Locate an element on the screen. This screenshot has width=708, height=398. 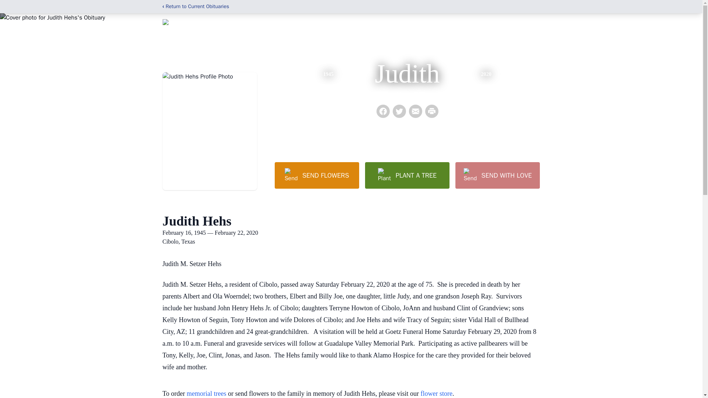
SEND FLOWERS is located at coordinates (316, 175).